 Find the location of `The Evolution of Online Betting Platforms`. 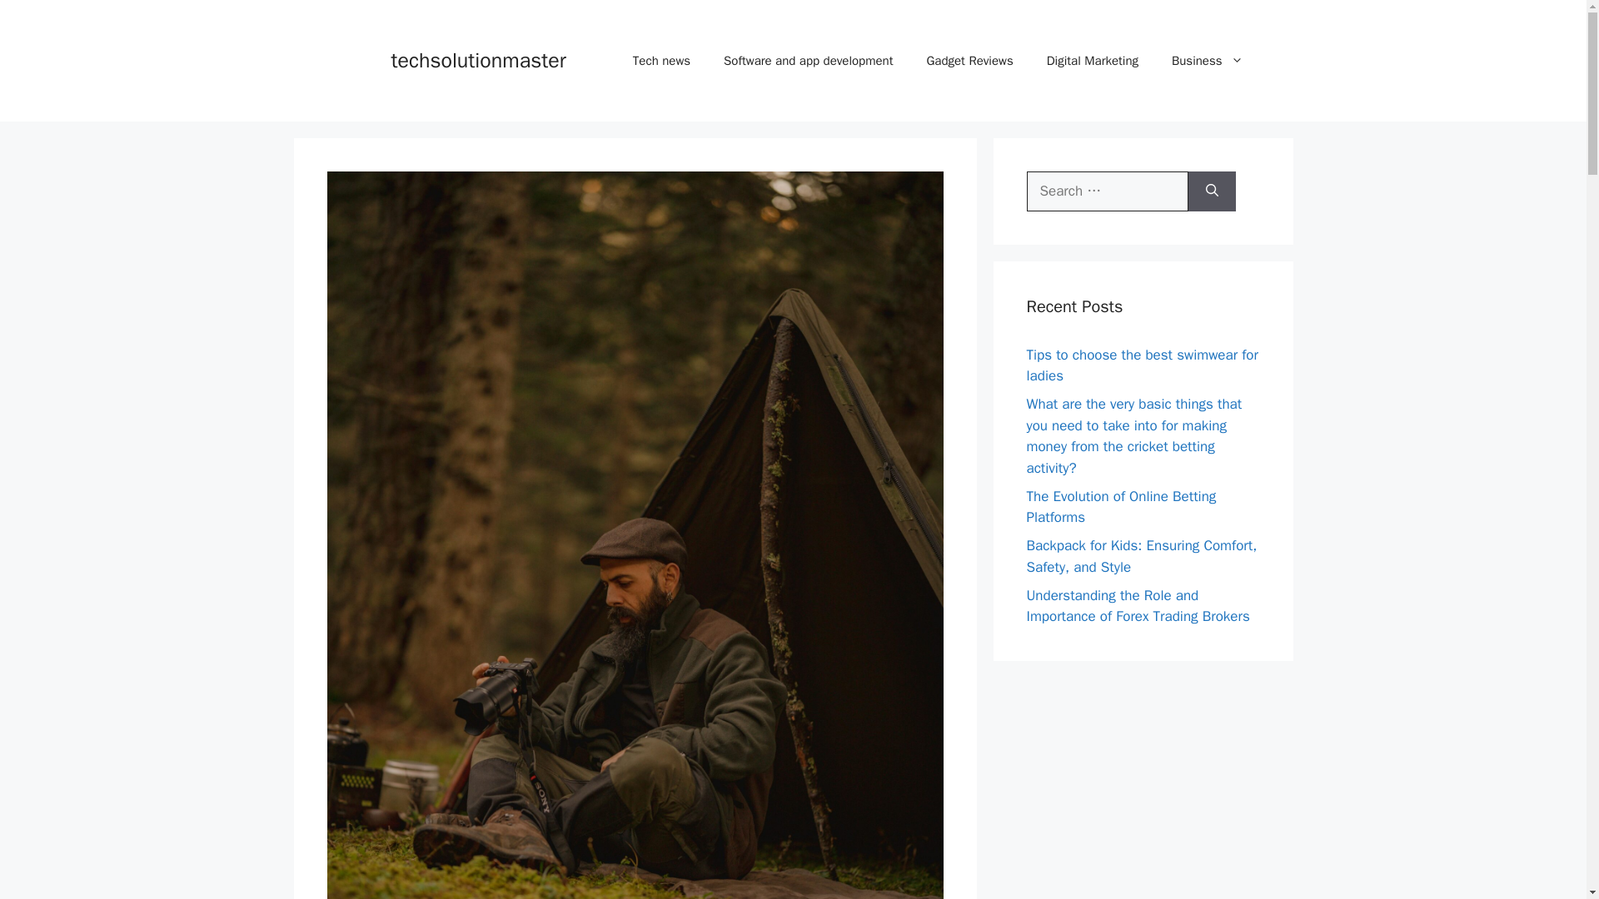

The Evolution of Online Betting Platforms is located at coordinates (1121, 507).